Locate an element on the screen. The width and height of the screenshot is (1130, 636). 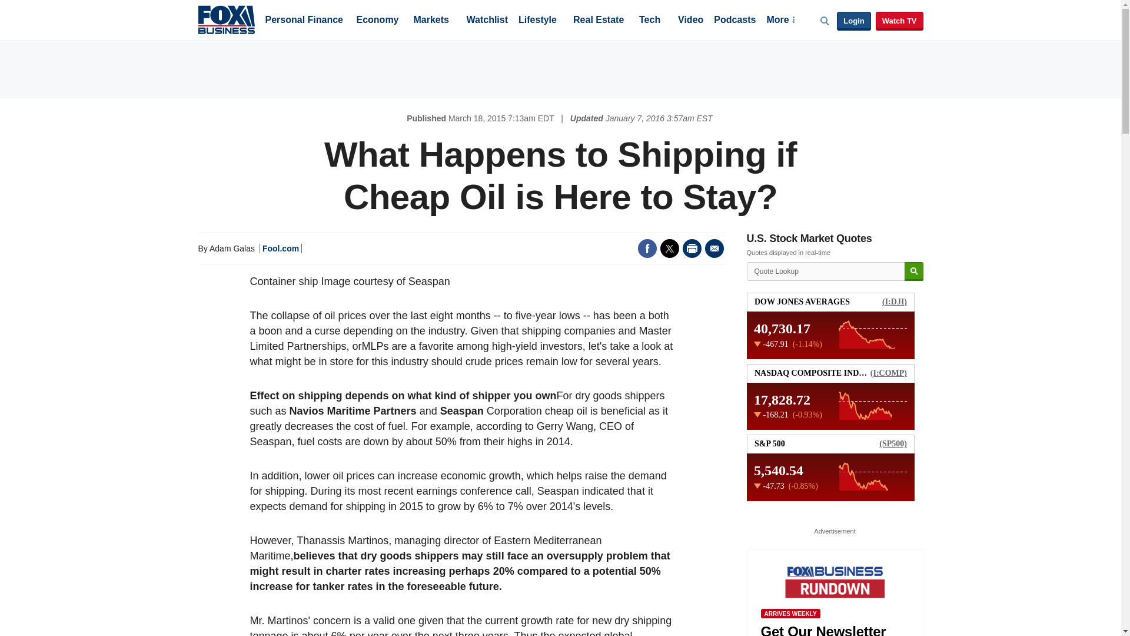
Login is located at coordinates (853, 21).